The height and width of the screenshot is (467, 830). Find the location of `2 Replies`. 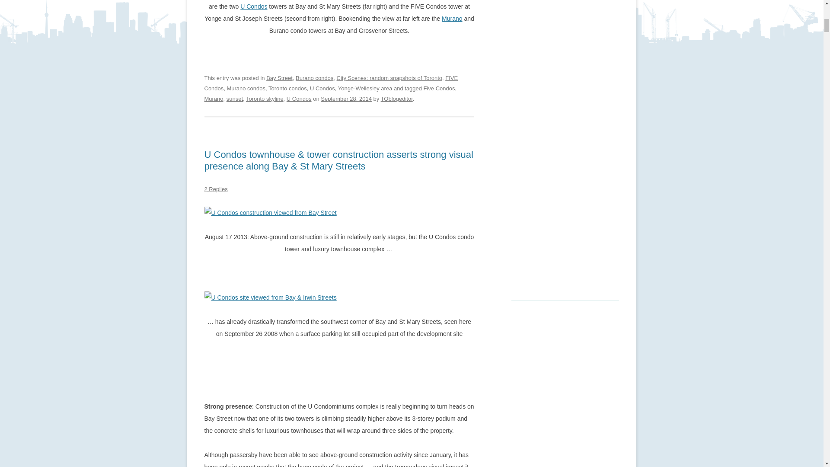

2 Replies is located at coordinates (216, 189).